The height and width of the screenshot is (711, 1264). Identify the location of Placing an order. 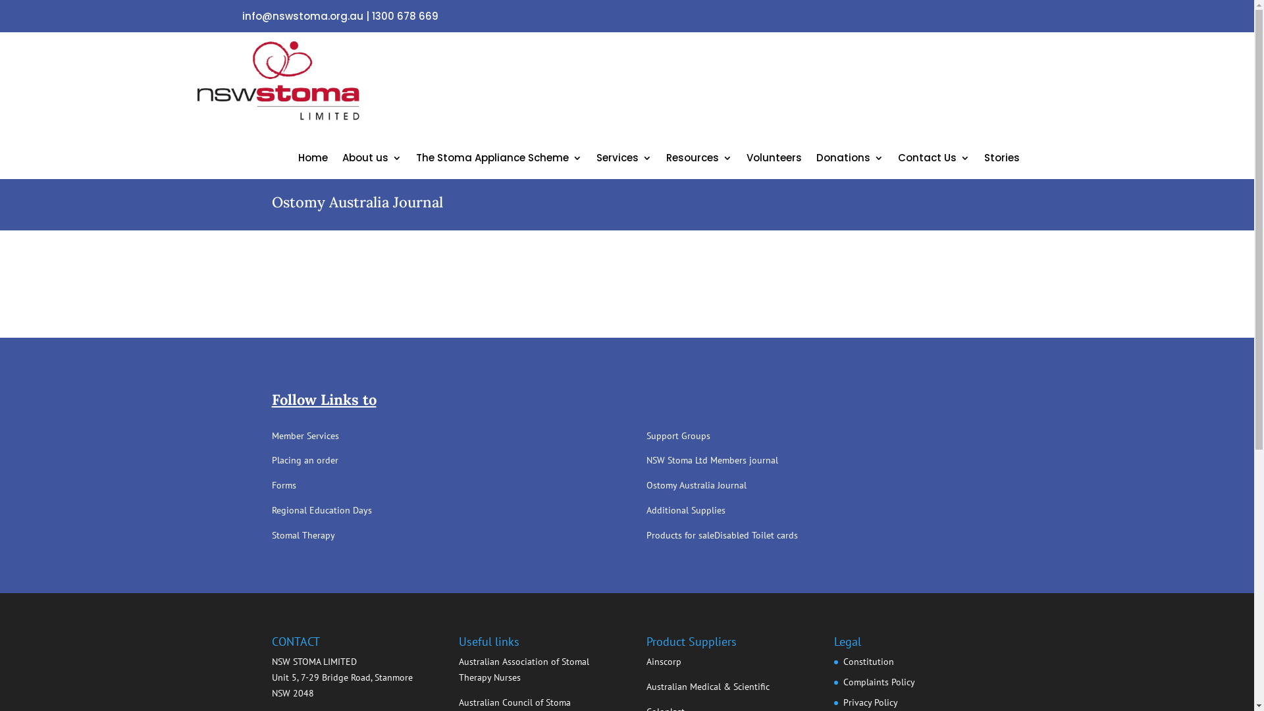
(304, 460).